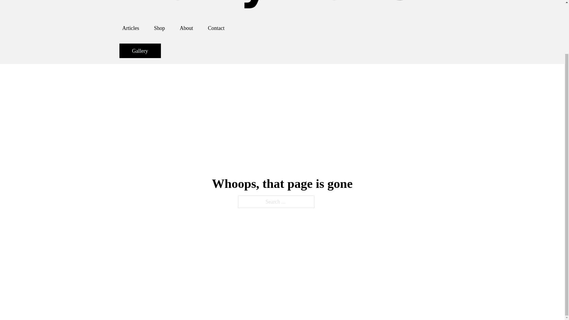  Describe the element at coordinates (130, 28) in the screenshot. I see `Articles` at that location.